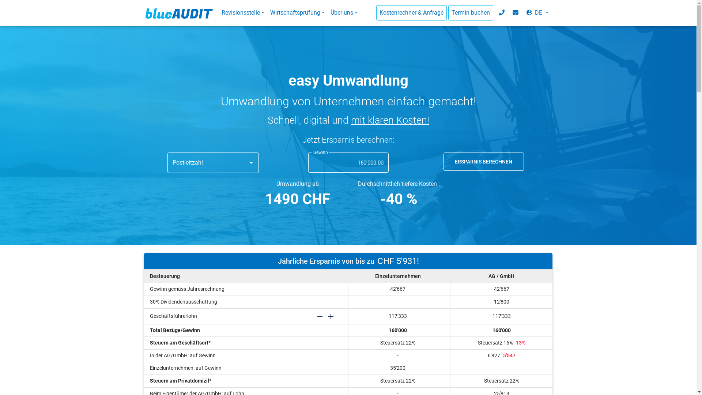  I want to click on Revisionsstelle, so click(243, 13).